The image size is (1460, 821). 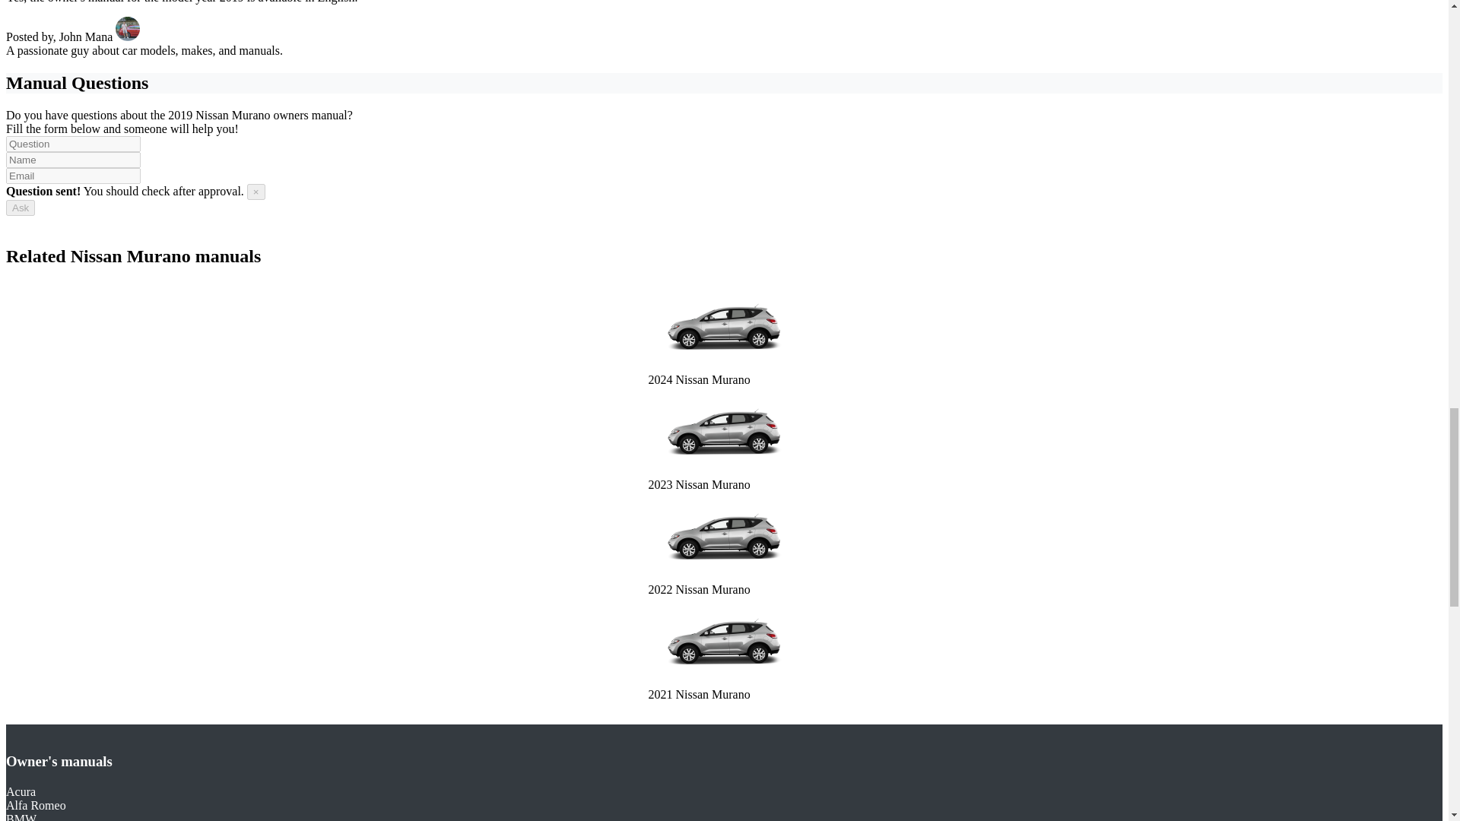 I want to click on Acura, so click(x=20, y=791).